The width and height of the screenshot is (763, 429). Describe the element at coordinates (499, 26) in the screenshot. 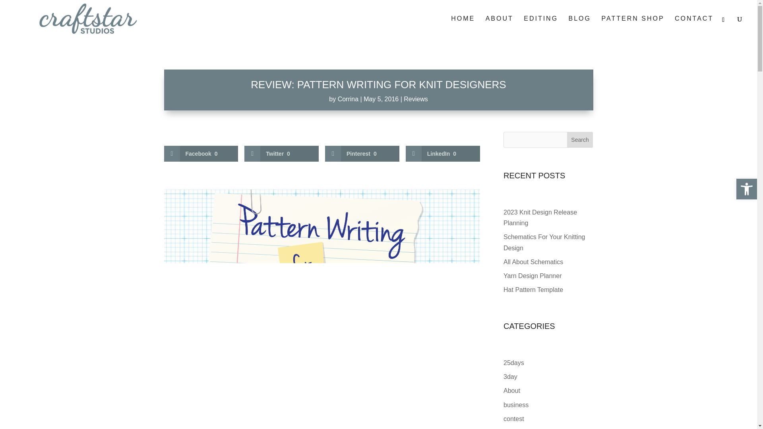

I see `ABOUT` at that location.